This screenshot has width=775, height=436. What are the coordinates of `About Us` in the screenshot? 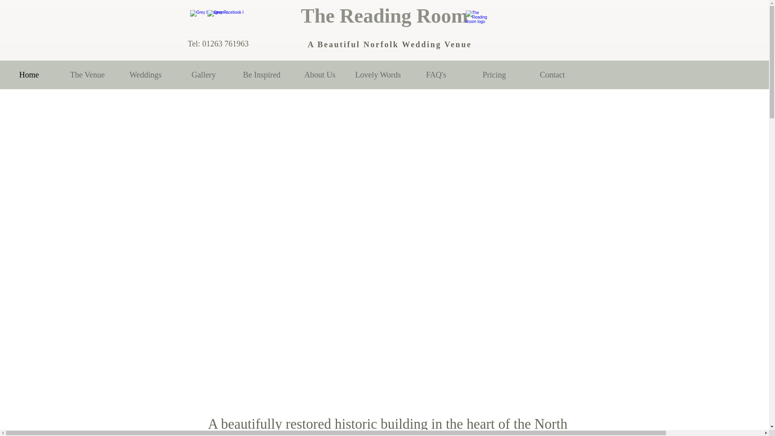 It's located at (320, 75).